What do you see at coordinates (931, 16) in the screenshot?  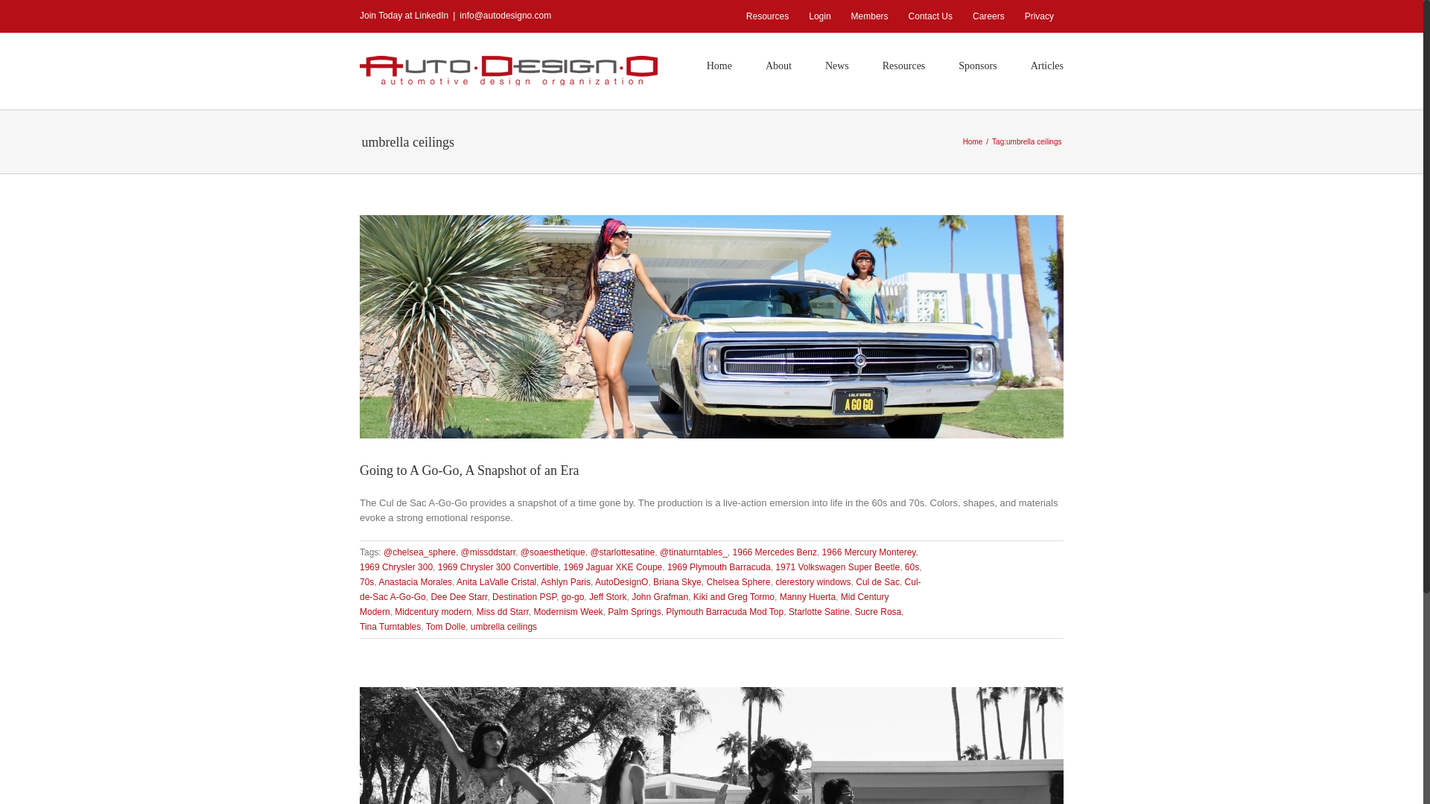 I see `Contact Us` at bounding box center [931, 16].